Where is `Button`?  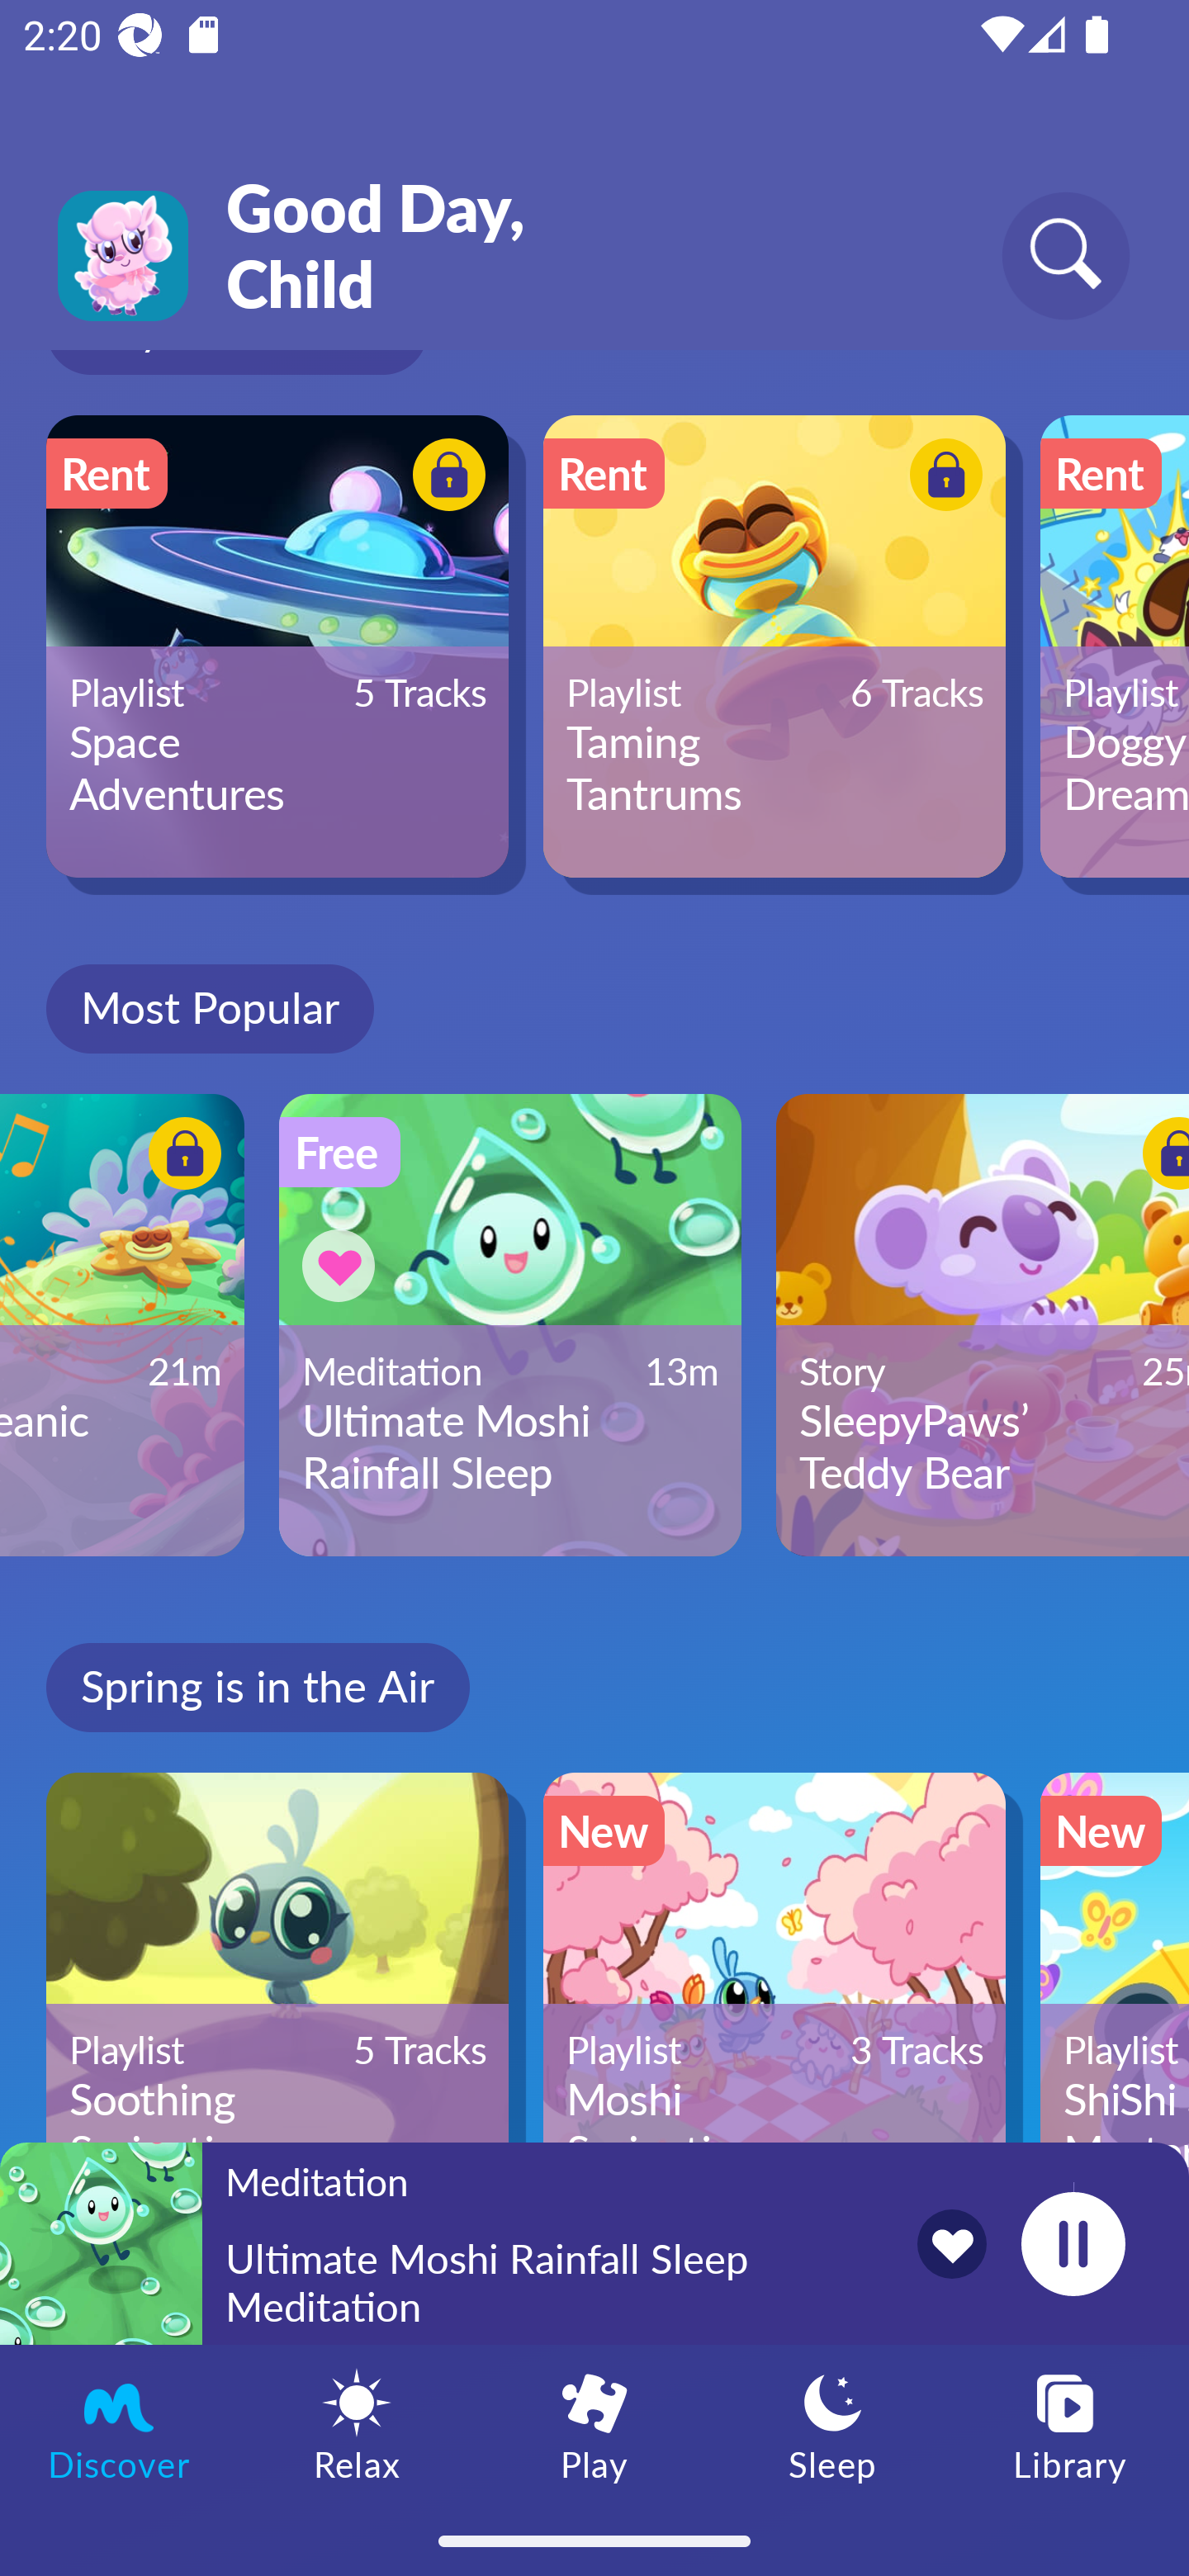 Button is located at coordinates (180, 1159).